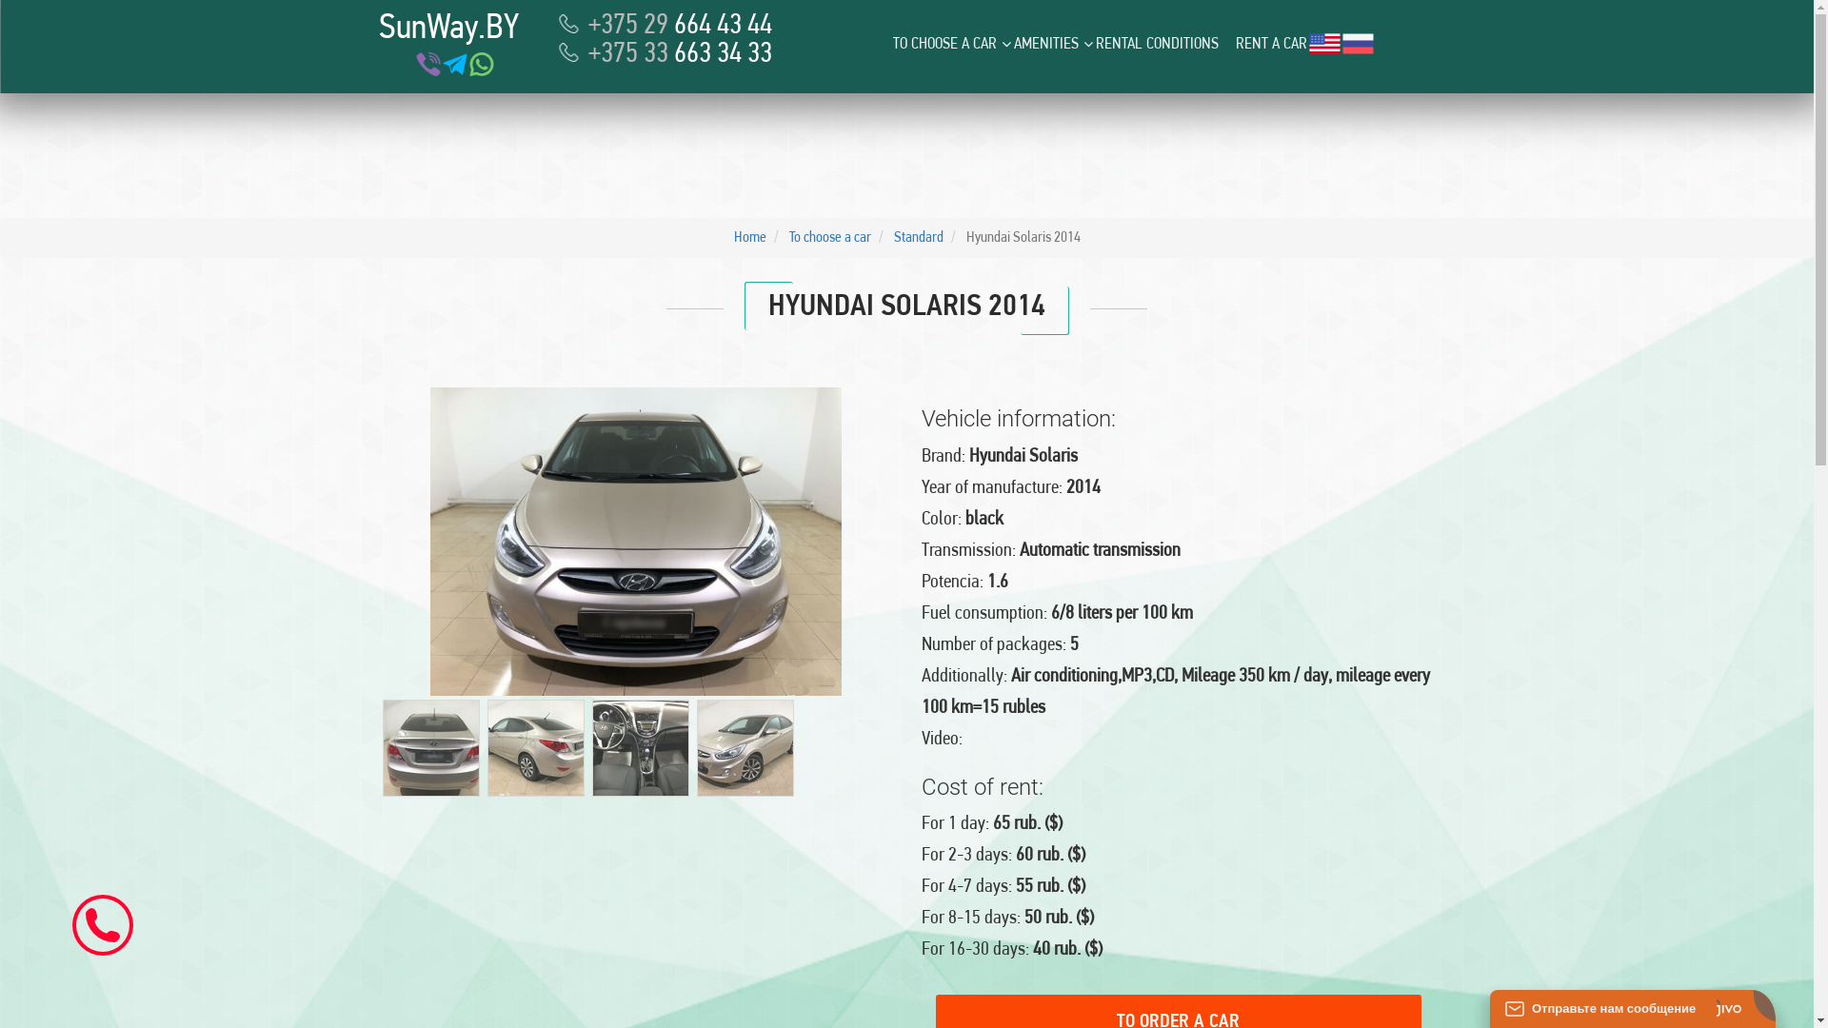  I want to click on +375 29 664 43 44, so click(666, 27).